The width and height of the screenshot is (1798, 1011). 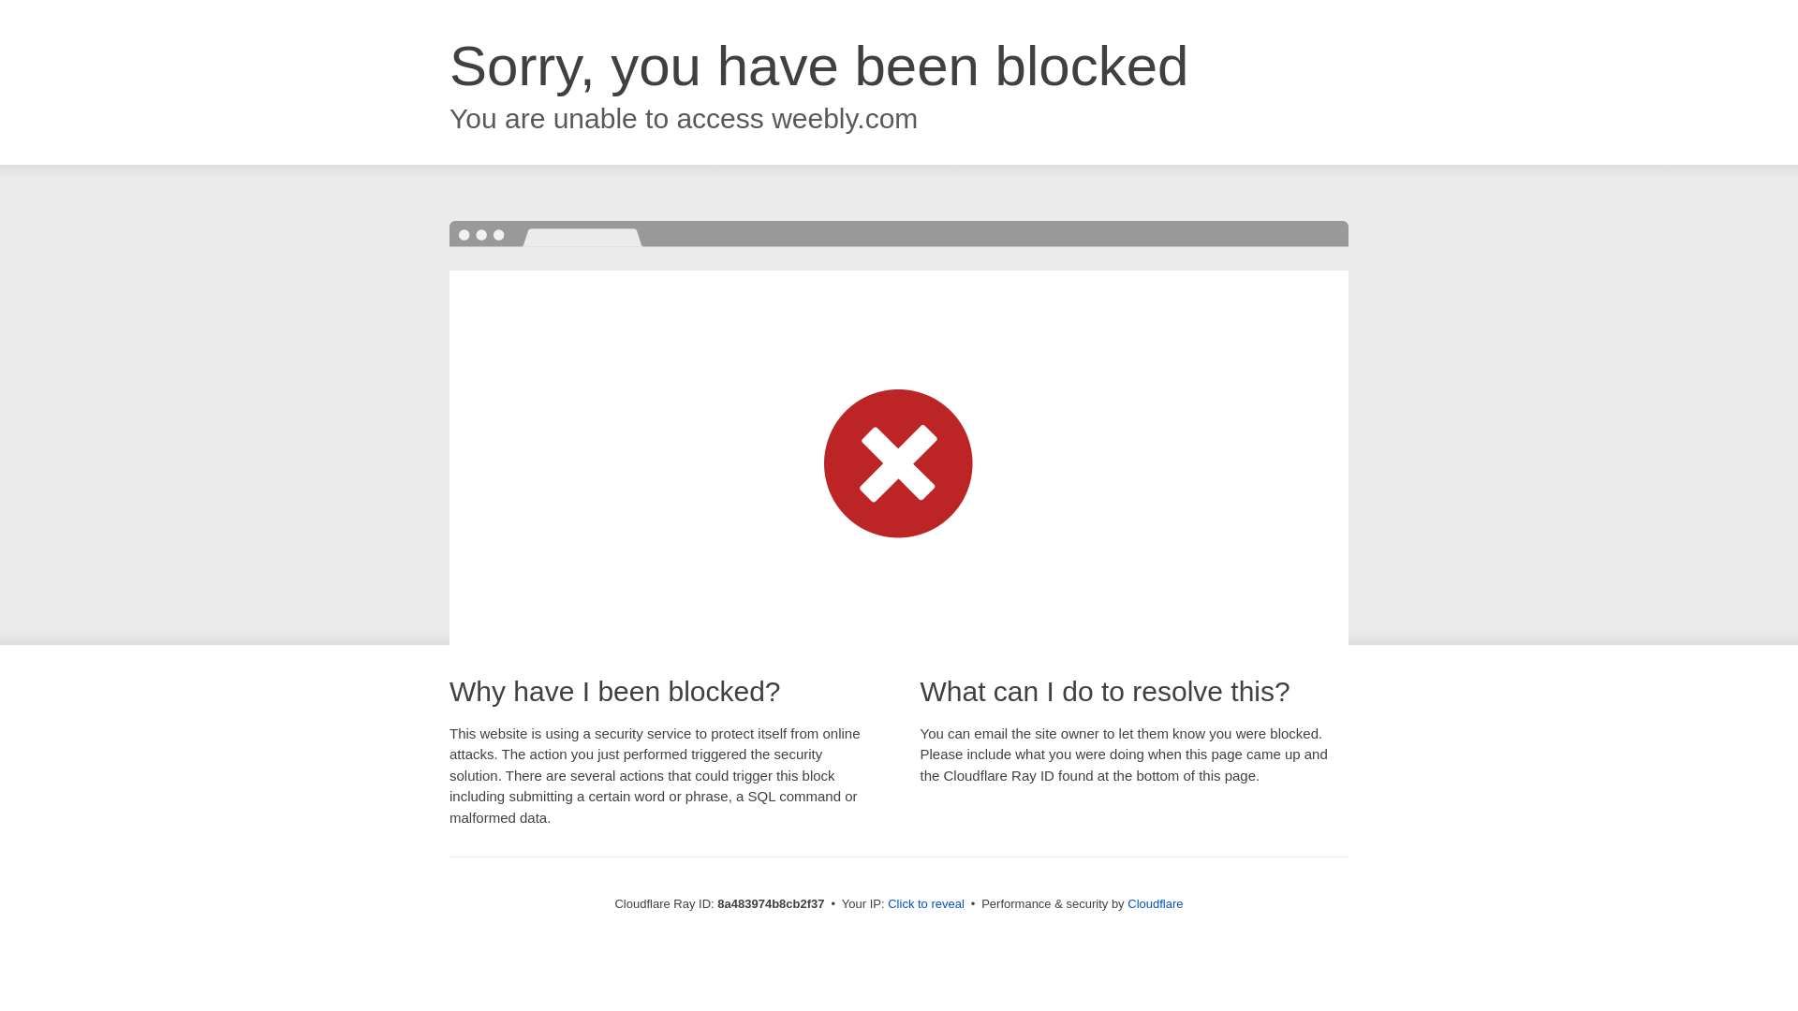 I want to click on Cloudflare, so click(x=1155, y=903).